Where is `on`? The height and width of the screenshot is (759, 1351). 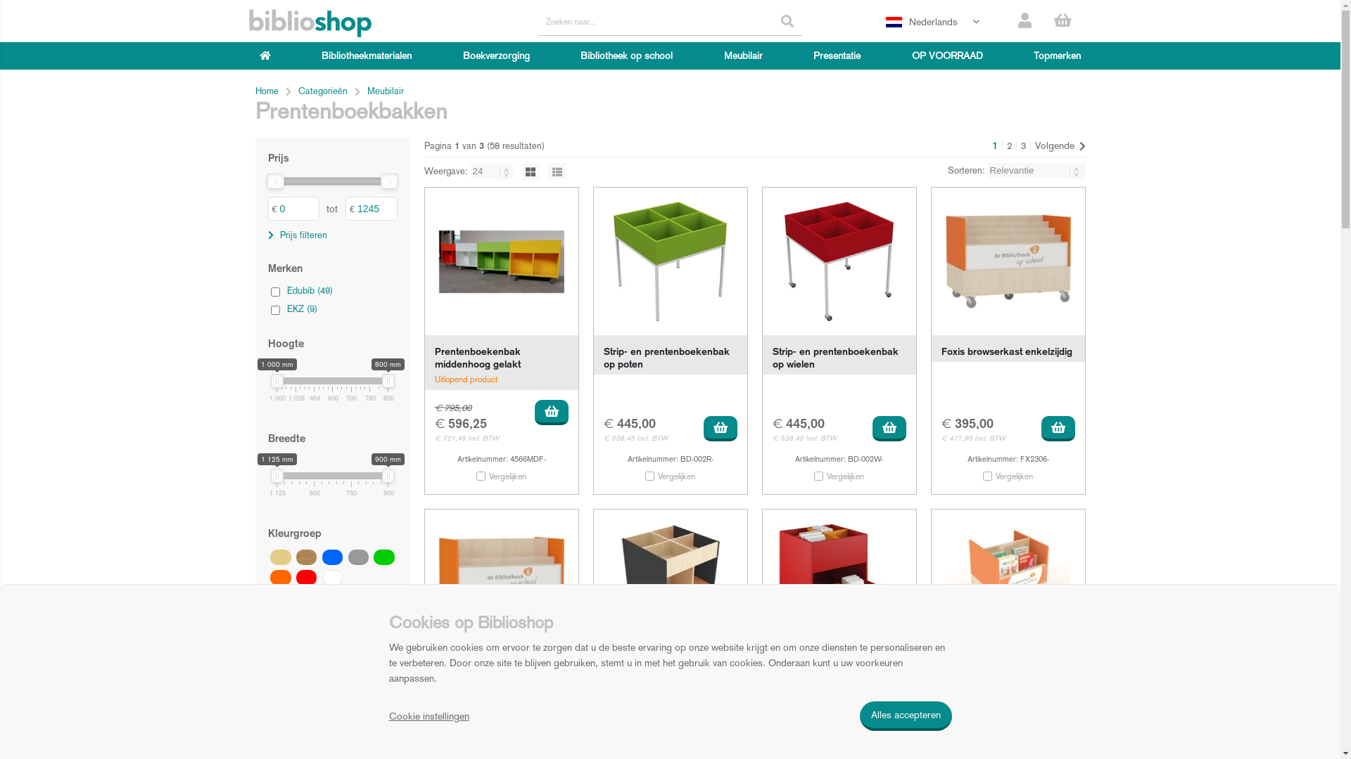
on is located at coordinates (650, 476).